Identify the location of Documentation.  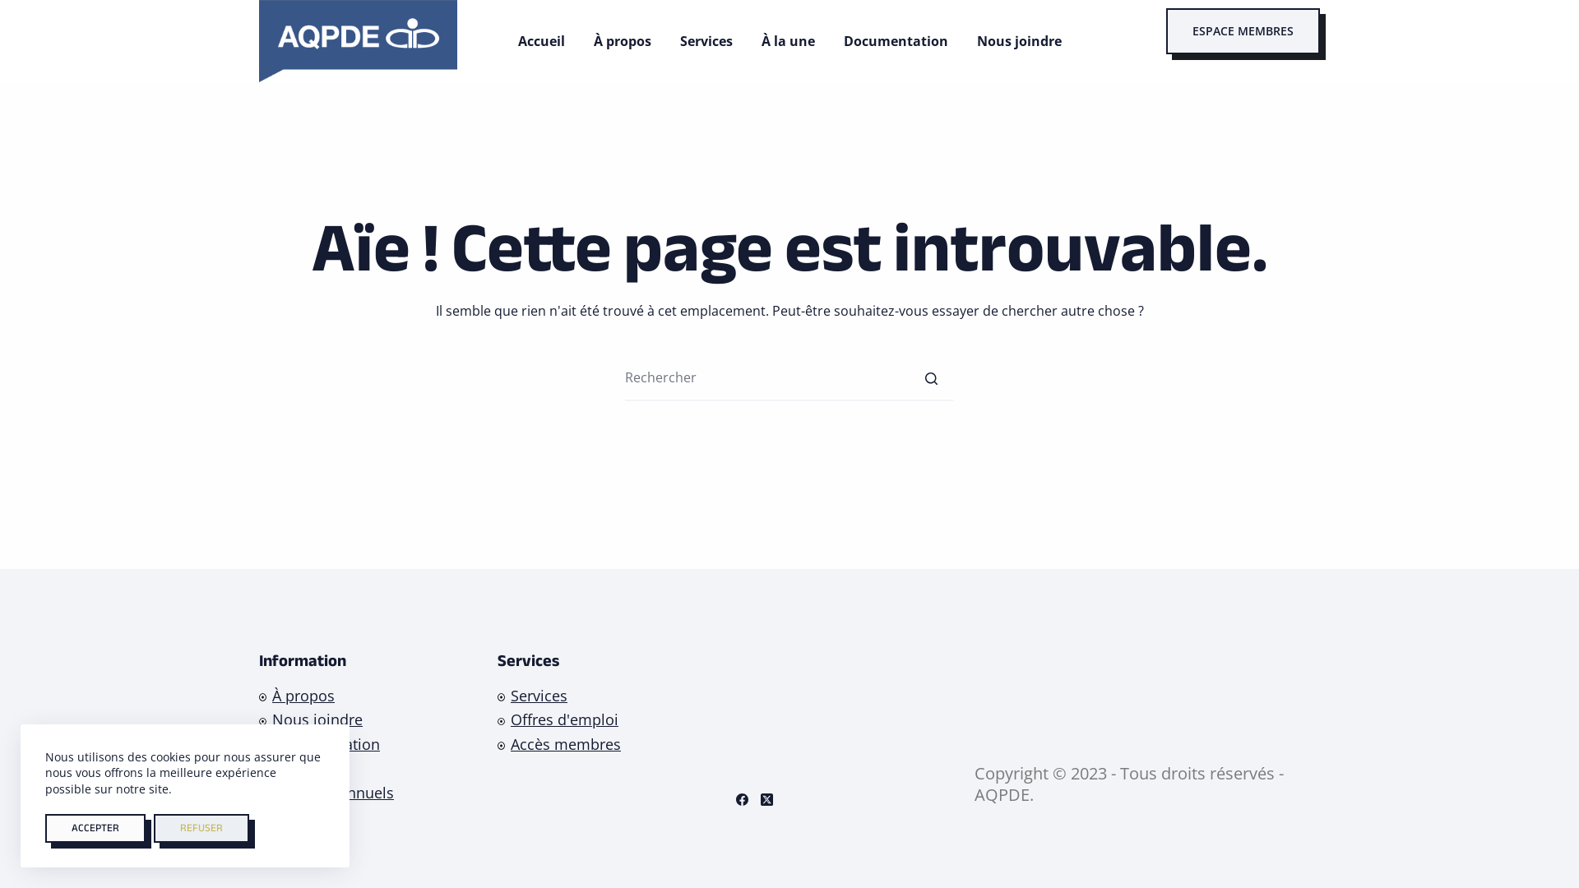
(326, 744).